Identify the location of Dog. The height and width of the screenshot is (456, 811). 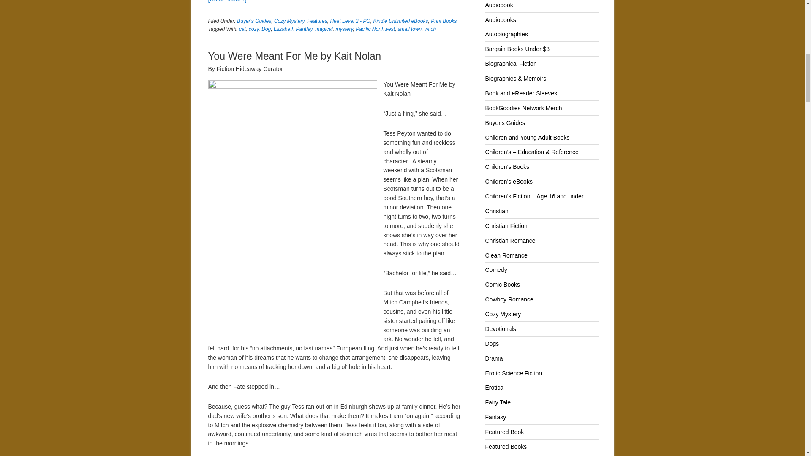
(266, 29).